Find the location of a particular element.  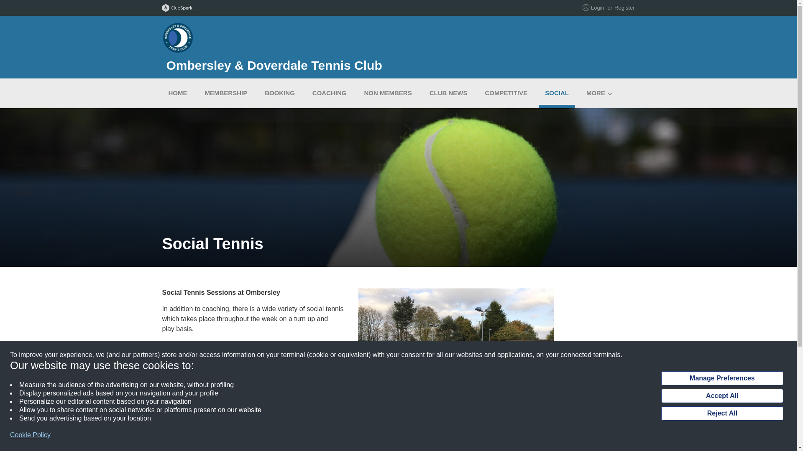

Register is located at coordinates (624, 8).